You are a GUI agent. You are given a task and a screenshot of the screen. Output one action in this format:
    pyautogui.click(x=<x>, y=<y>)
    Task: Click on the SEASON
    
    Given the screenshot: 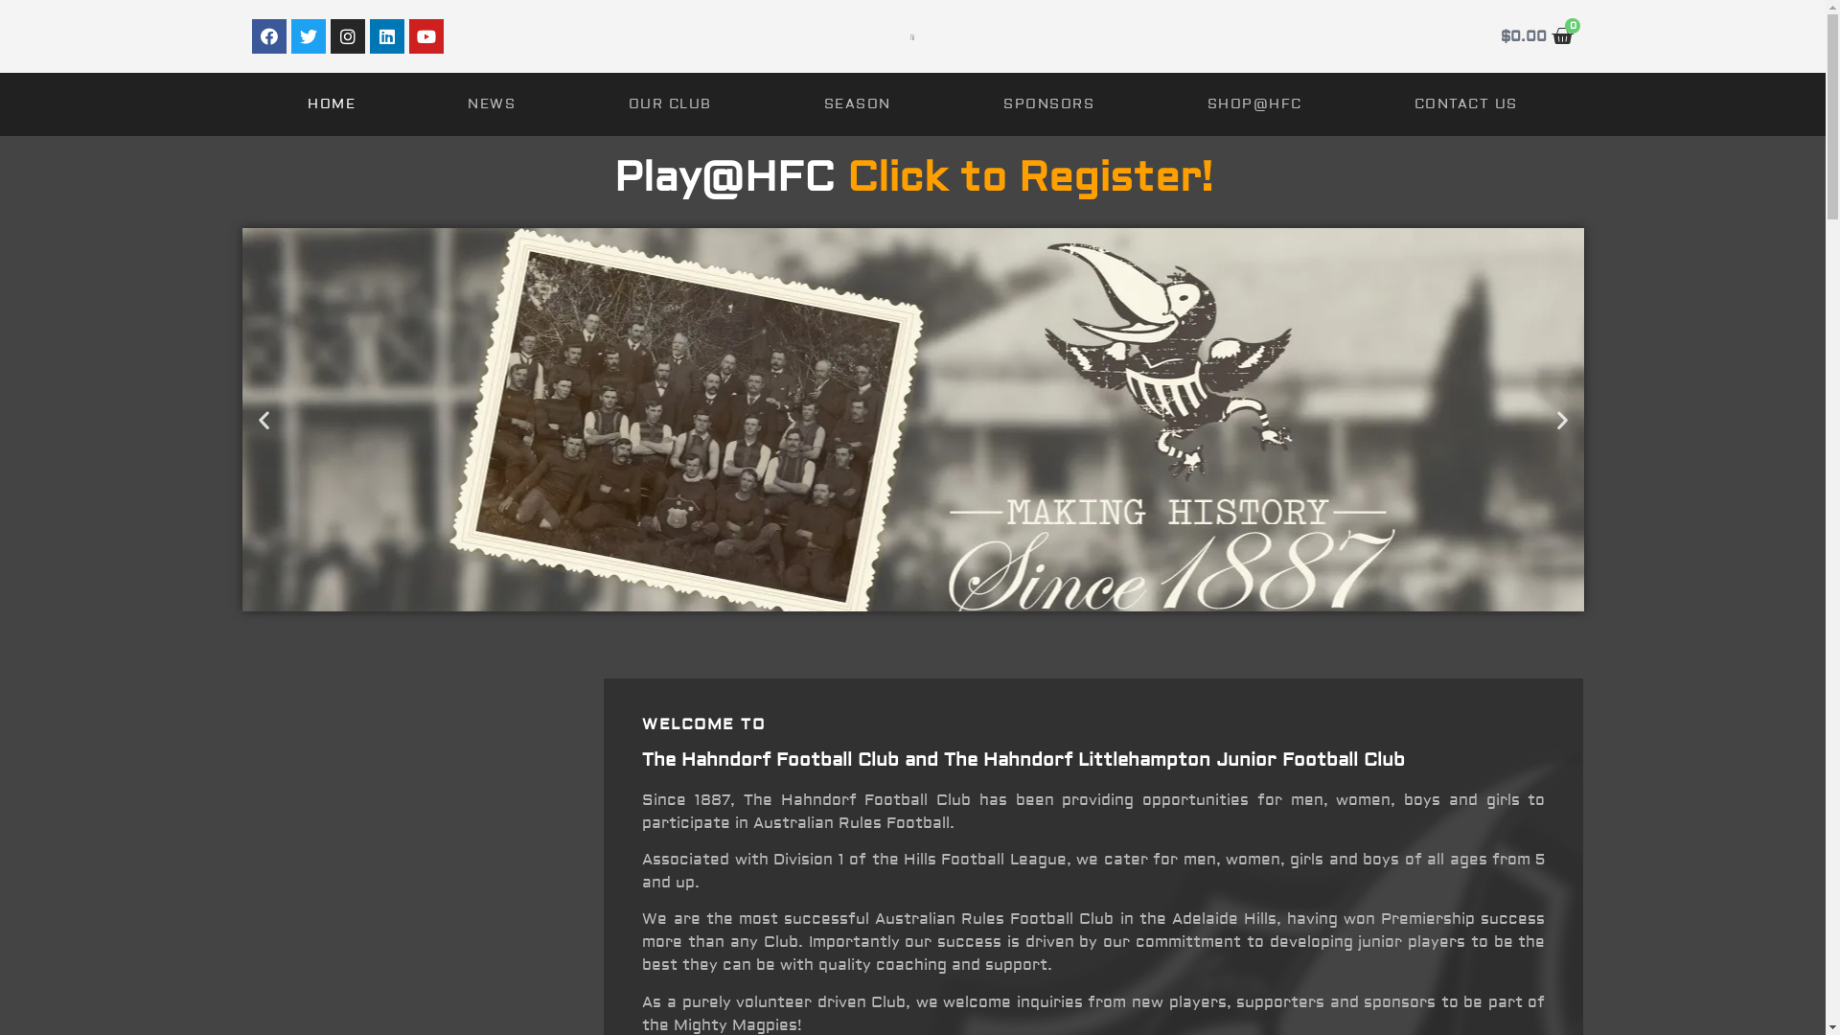 What is the action you would take?
    pyautogui.click(x=857, y=104)
    